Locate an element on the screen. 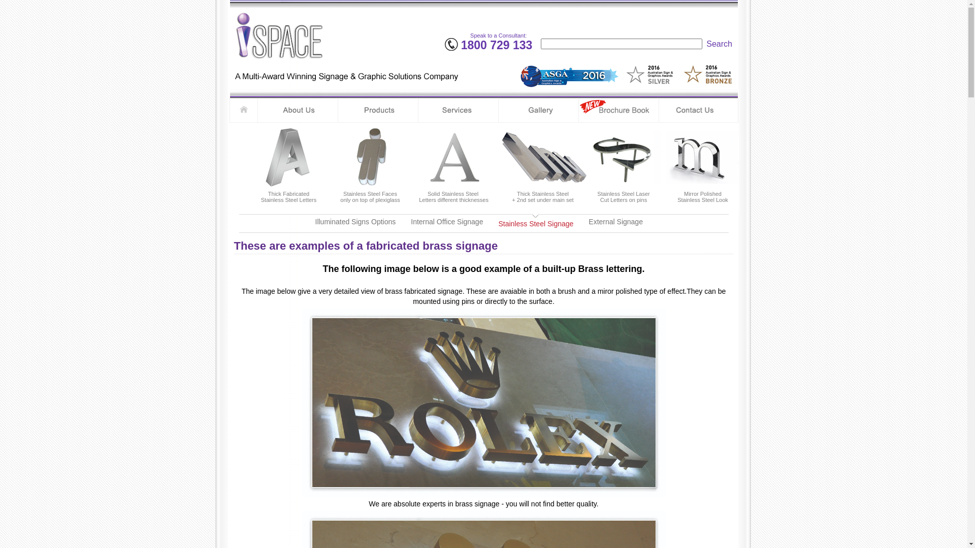  Internal Office Signage is located at coordinates (447, 222).